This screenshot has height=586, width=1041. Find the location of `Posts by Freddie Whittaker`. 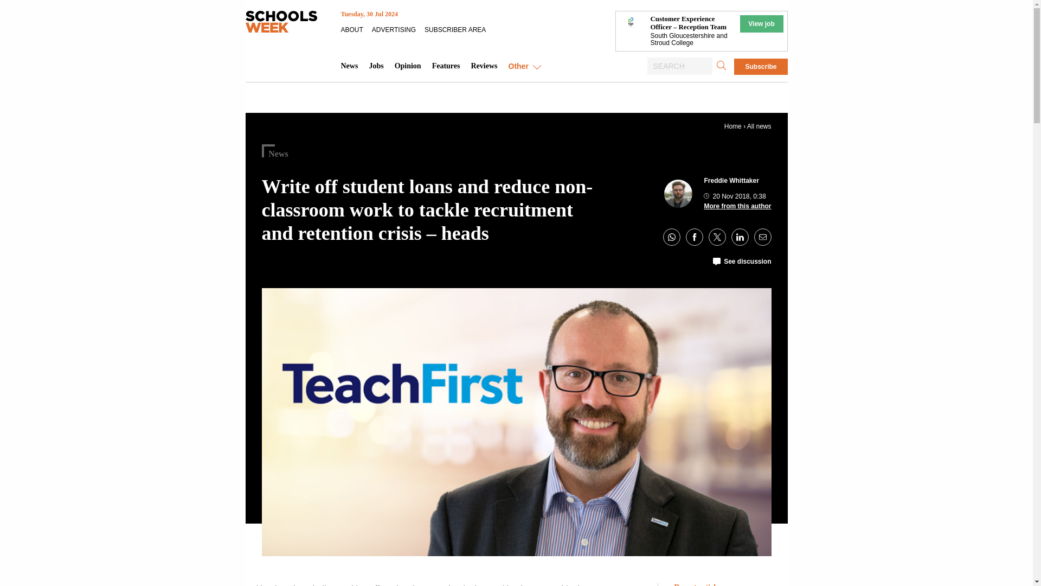

Posts by Freddie Whittaker is located at coordinates (731, 181).